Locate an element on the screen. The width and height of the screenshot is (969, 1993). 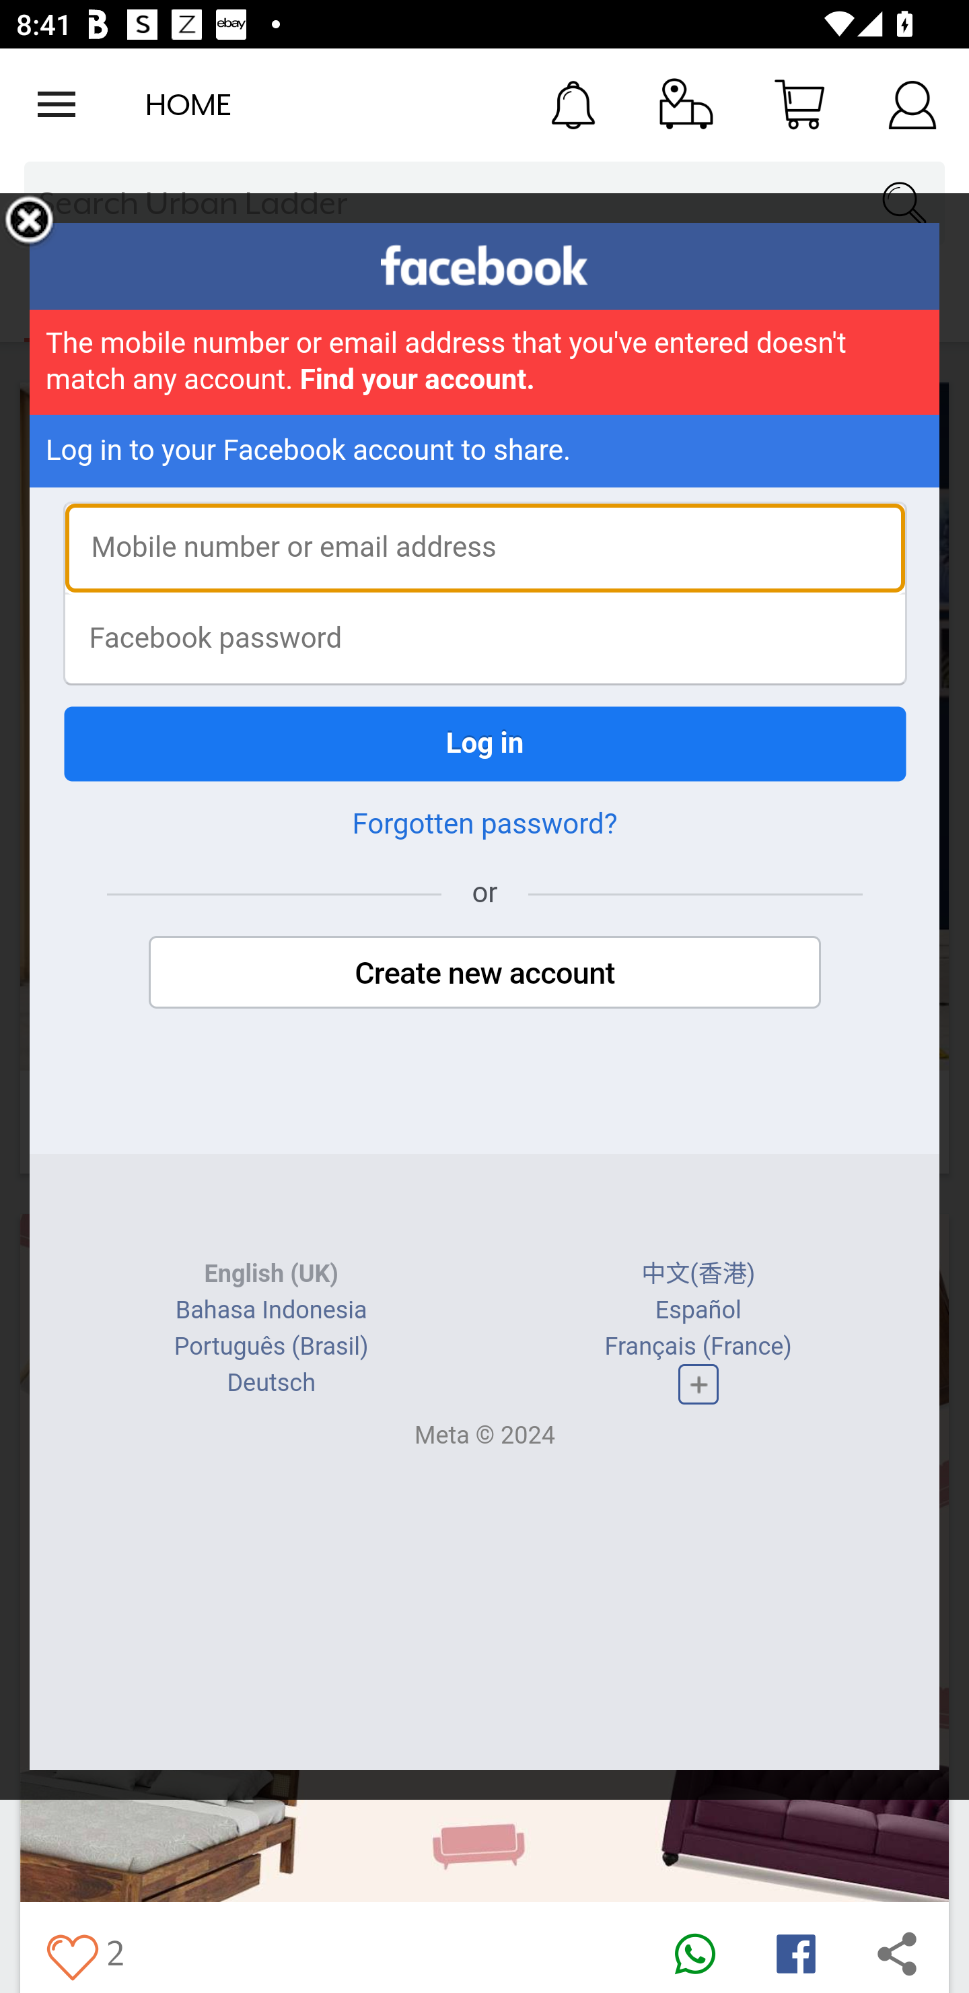
Log in is located at coordinates (485, 744).